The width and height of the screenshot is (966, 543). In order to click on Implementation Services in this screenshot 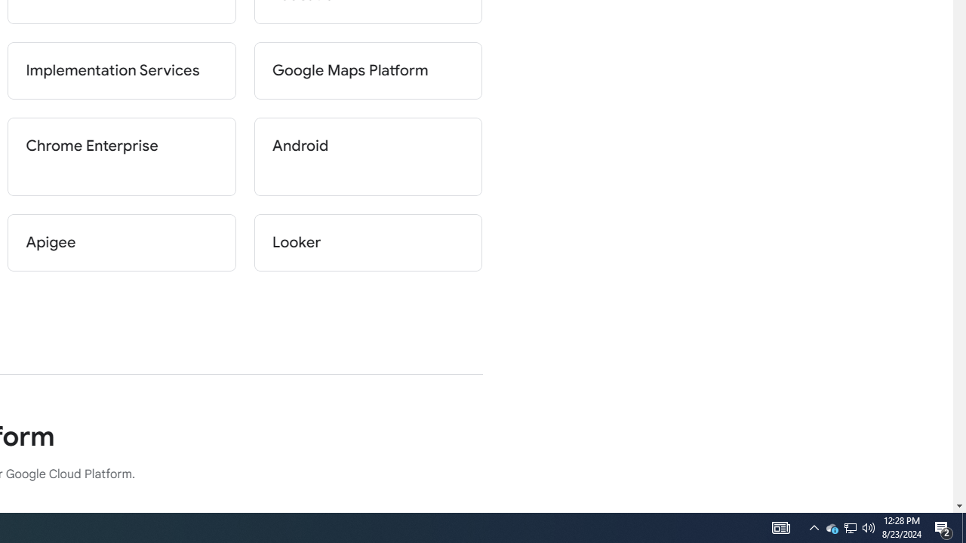, I will do `click(122, 71)`.